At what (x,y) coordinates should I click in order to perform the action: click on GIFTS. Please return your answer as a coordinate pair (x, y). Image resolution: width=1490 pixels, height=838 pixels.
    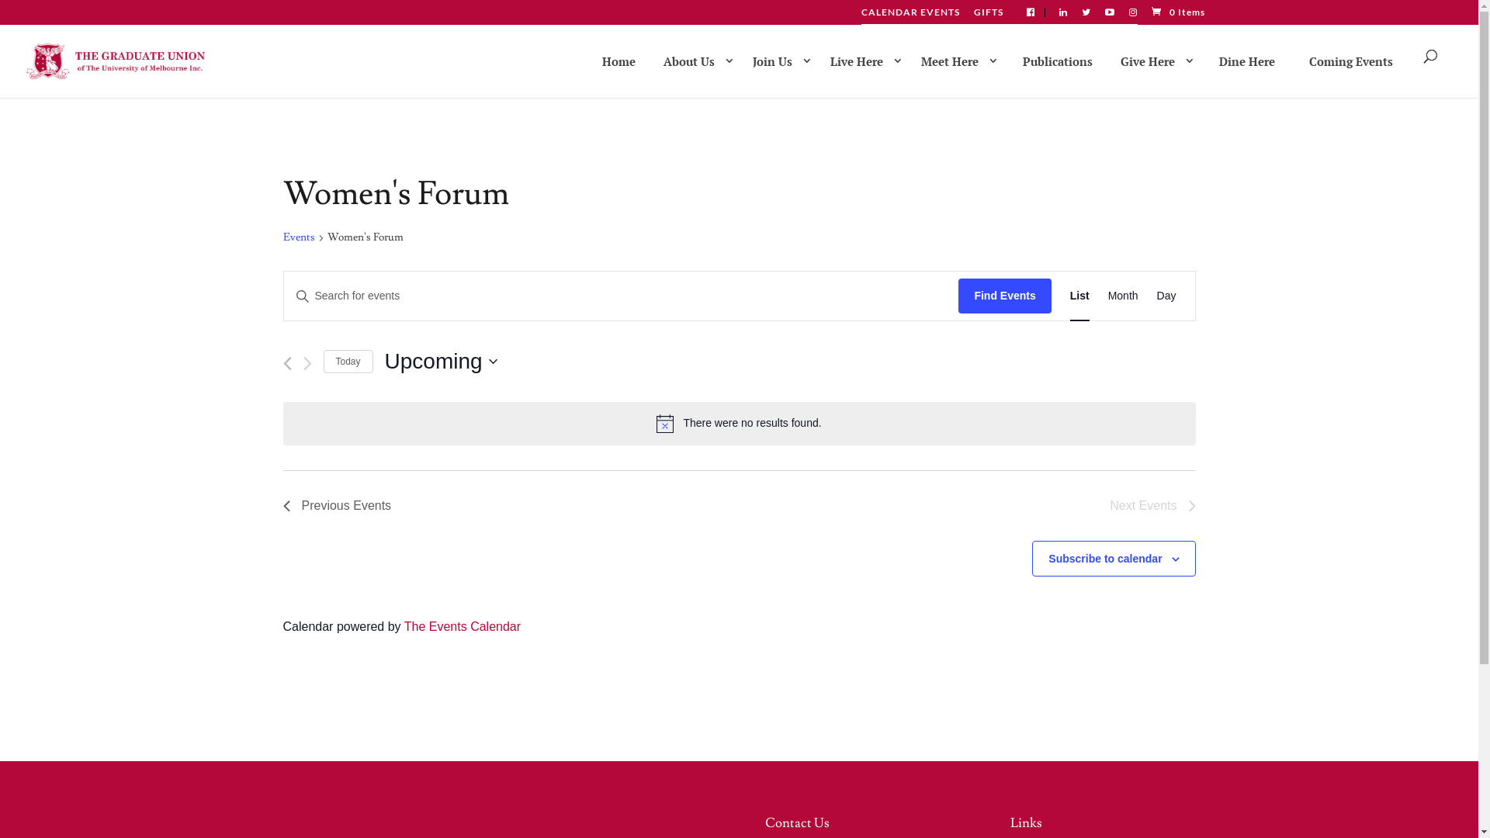
    Looking at the image, I should click on (988, 16).